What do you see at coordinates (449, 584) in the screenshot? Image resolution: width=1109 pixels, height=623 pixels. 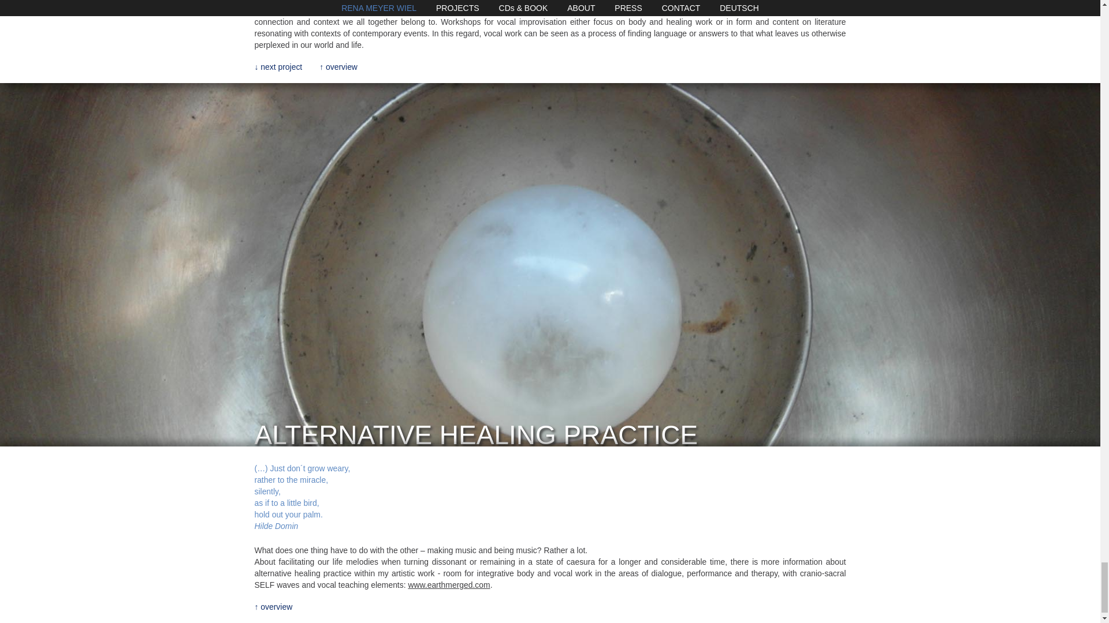 I see `www.earthmerged.com` at bounding box center [449, 584].